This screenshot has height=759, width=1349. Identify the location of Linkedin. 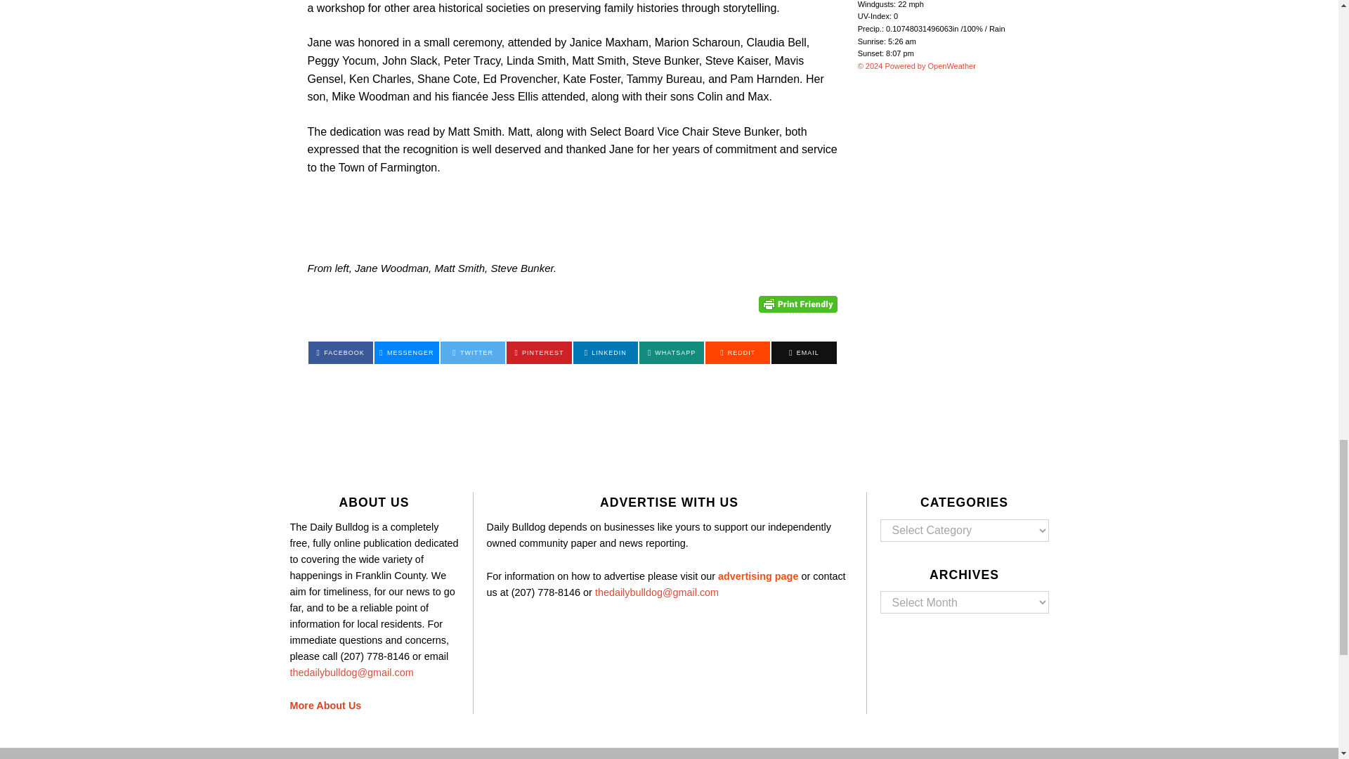
(606, 353).